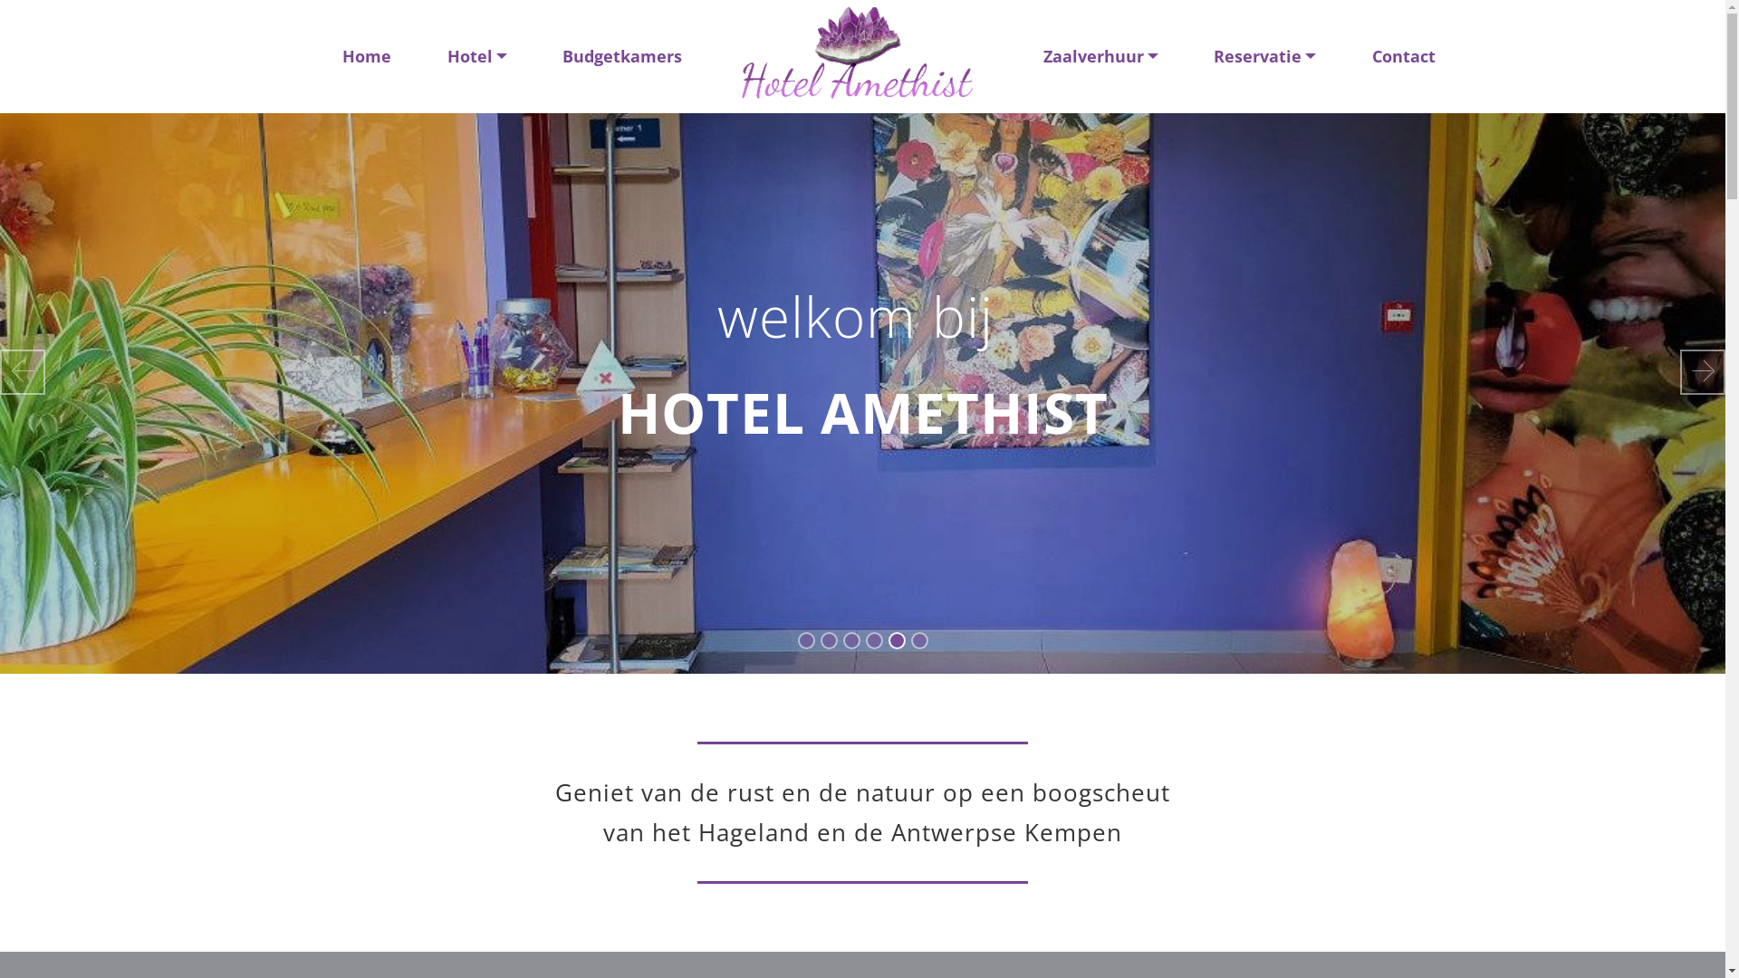  I want to click on Hotel Amethist receptie, so click(862, 371).